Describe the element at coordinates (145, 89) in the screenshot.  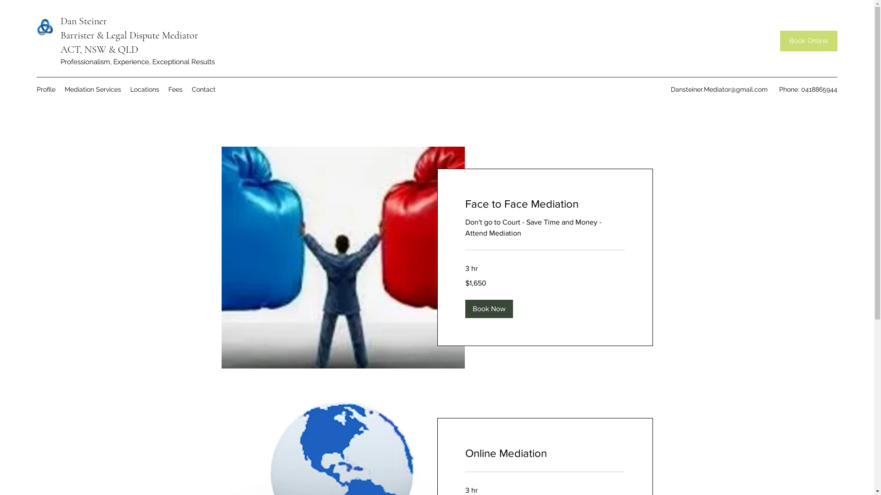
I see `Locations` at that location.